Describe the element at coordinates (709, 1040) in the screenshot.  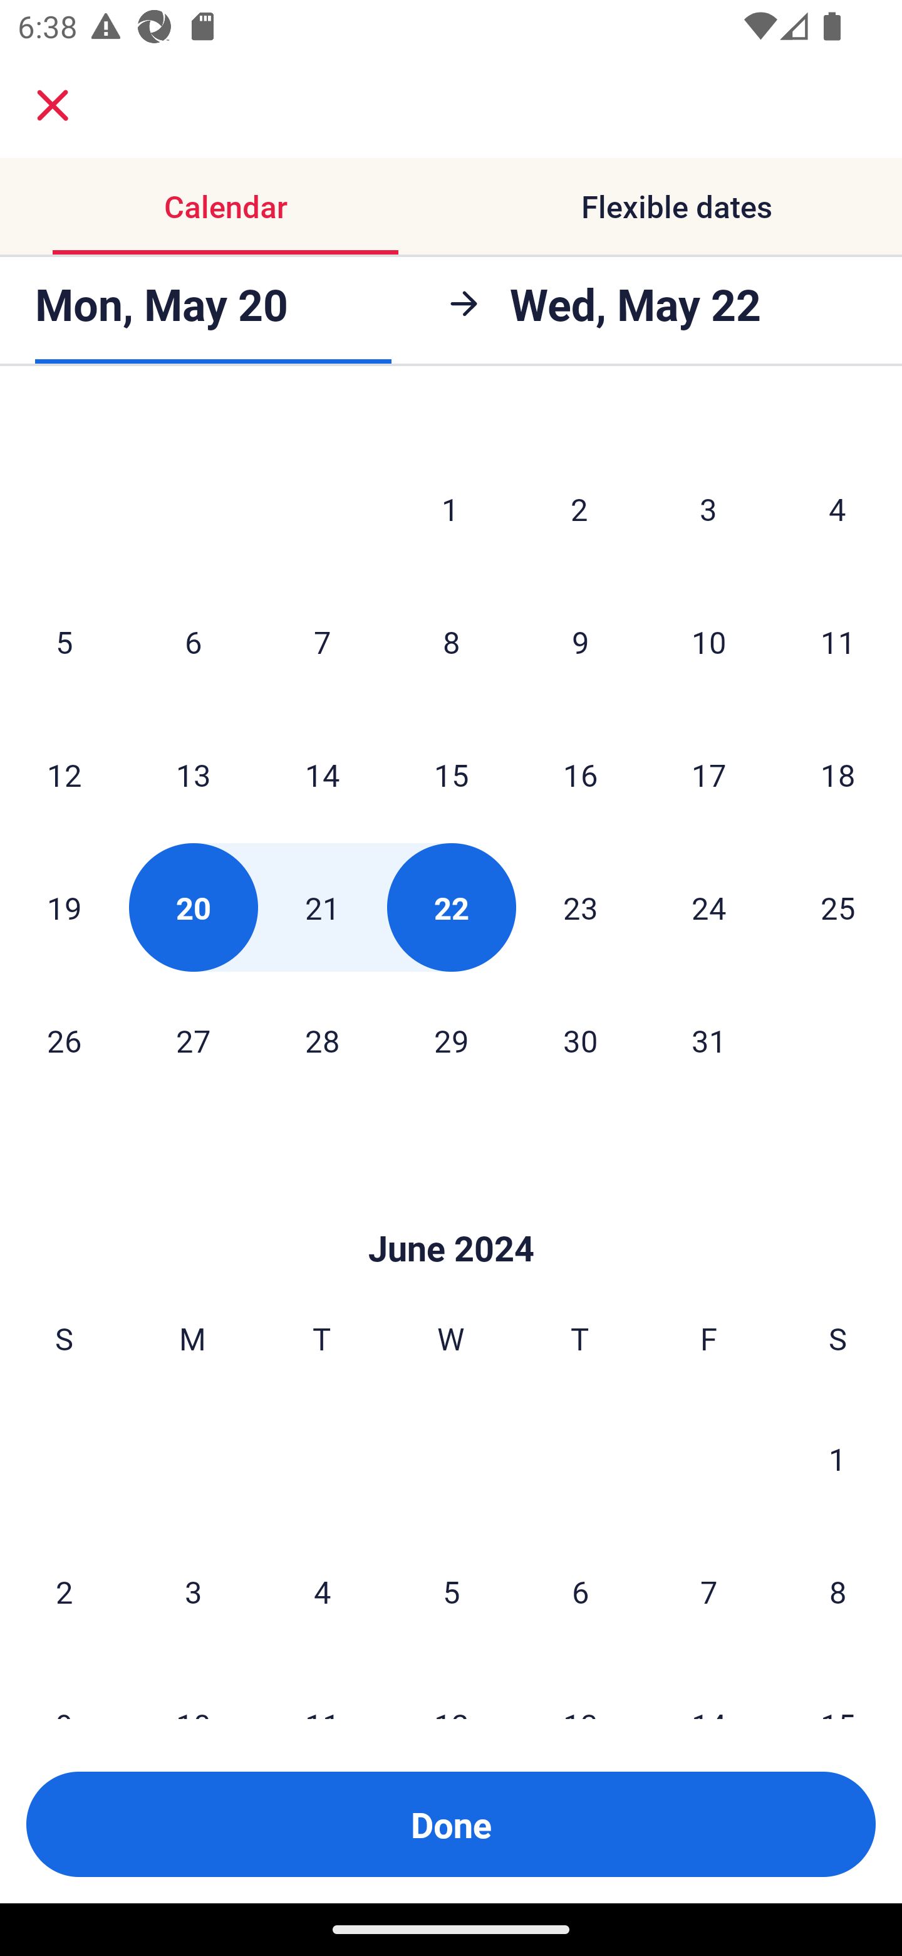
I see `31 Friday, May 31, 2024` at that location.